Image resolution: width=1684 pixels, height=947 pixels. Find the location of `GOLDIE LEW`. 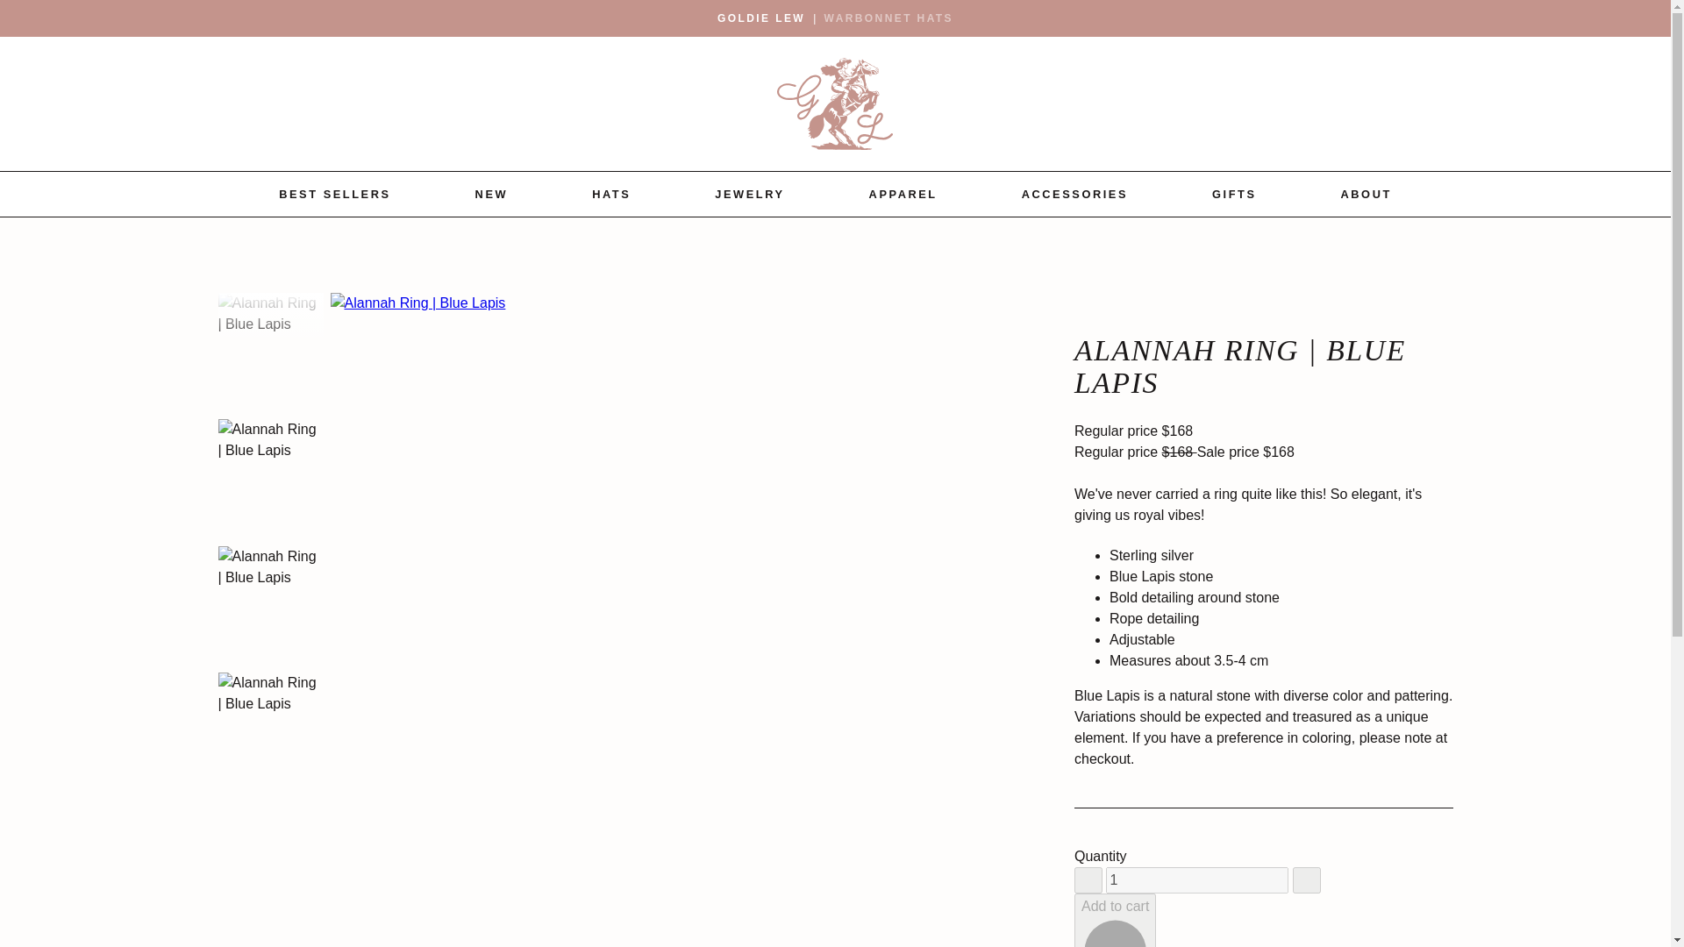

GOLDIE LEW is located at coordinates (760, 18).